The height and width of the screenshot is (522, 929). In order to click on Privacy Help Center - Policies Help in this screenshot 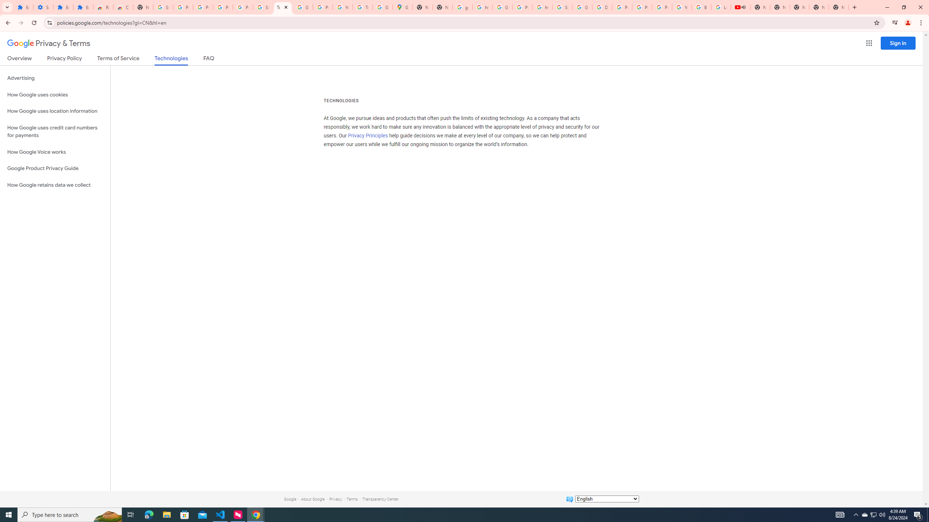, I will do `click(622, 7)`.